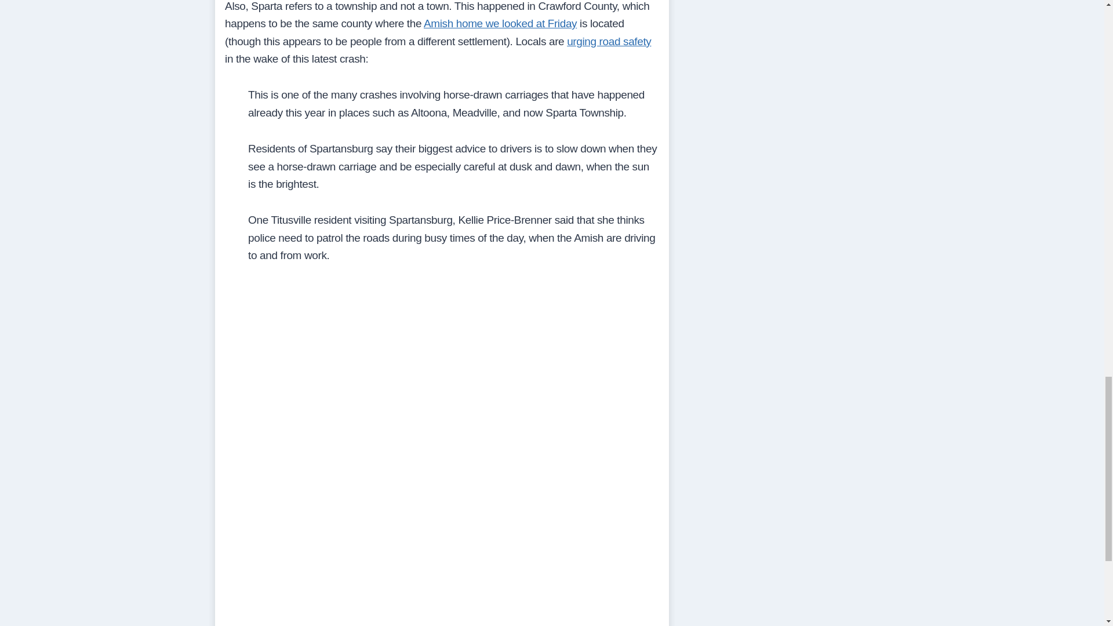  What do you see at coordinates (609, 41) in the screenshot?
I see `urging road safety` at bounding box center [609, 41].